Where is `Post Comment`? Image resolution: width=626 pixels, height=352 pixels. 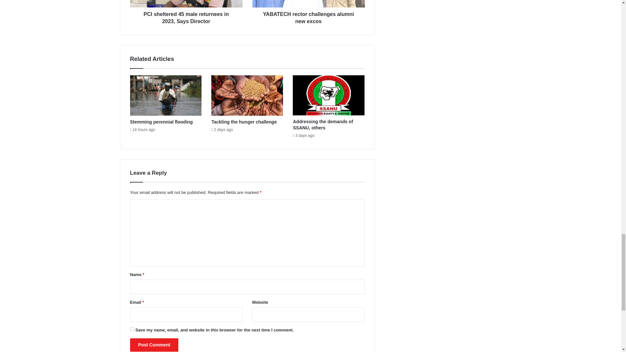 Post Comment is located at coordinates (154, 345).